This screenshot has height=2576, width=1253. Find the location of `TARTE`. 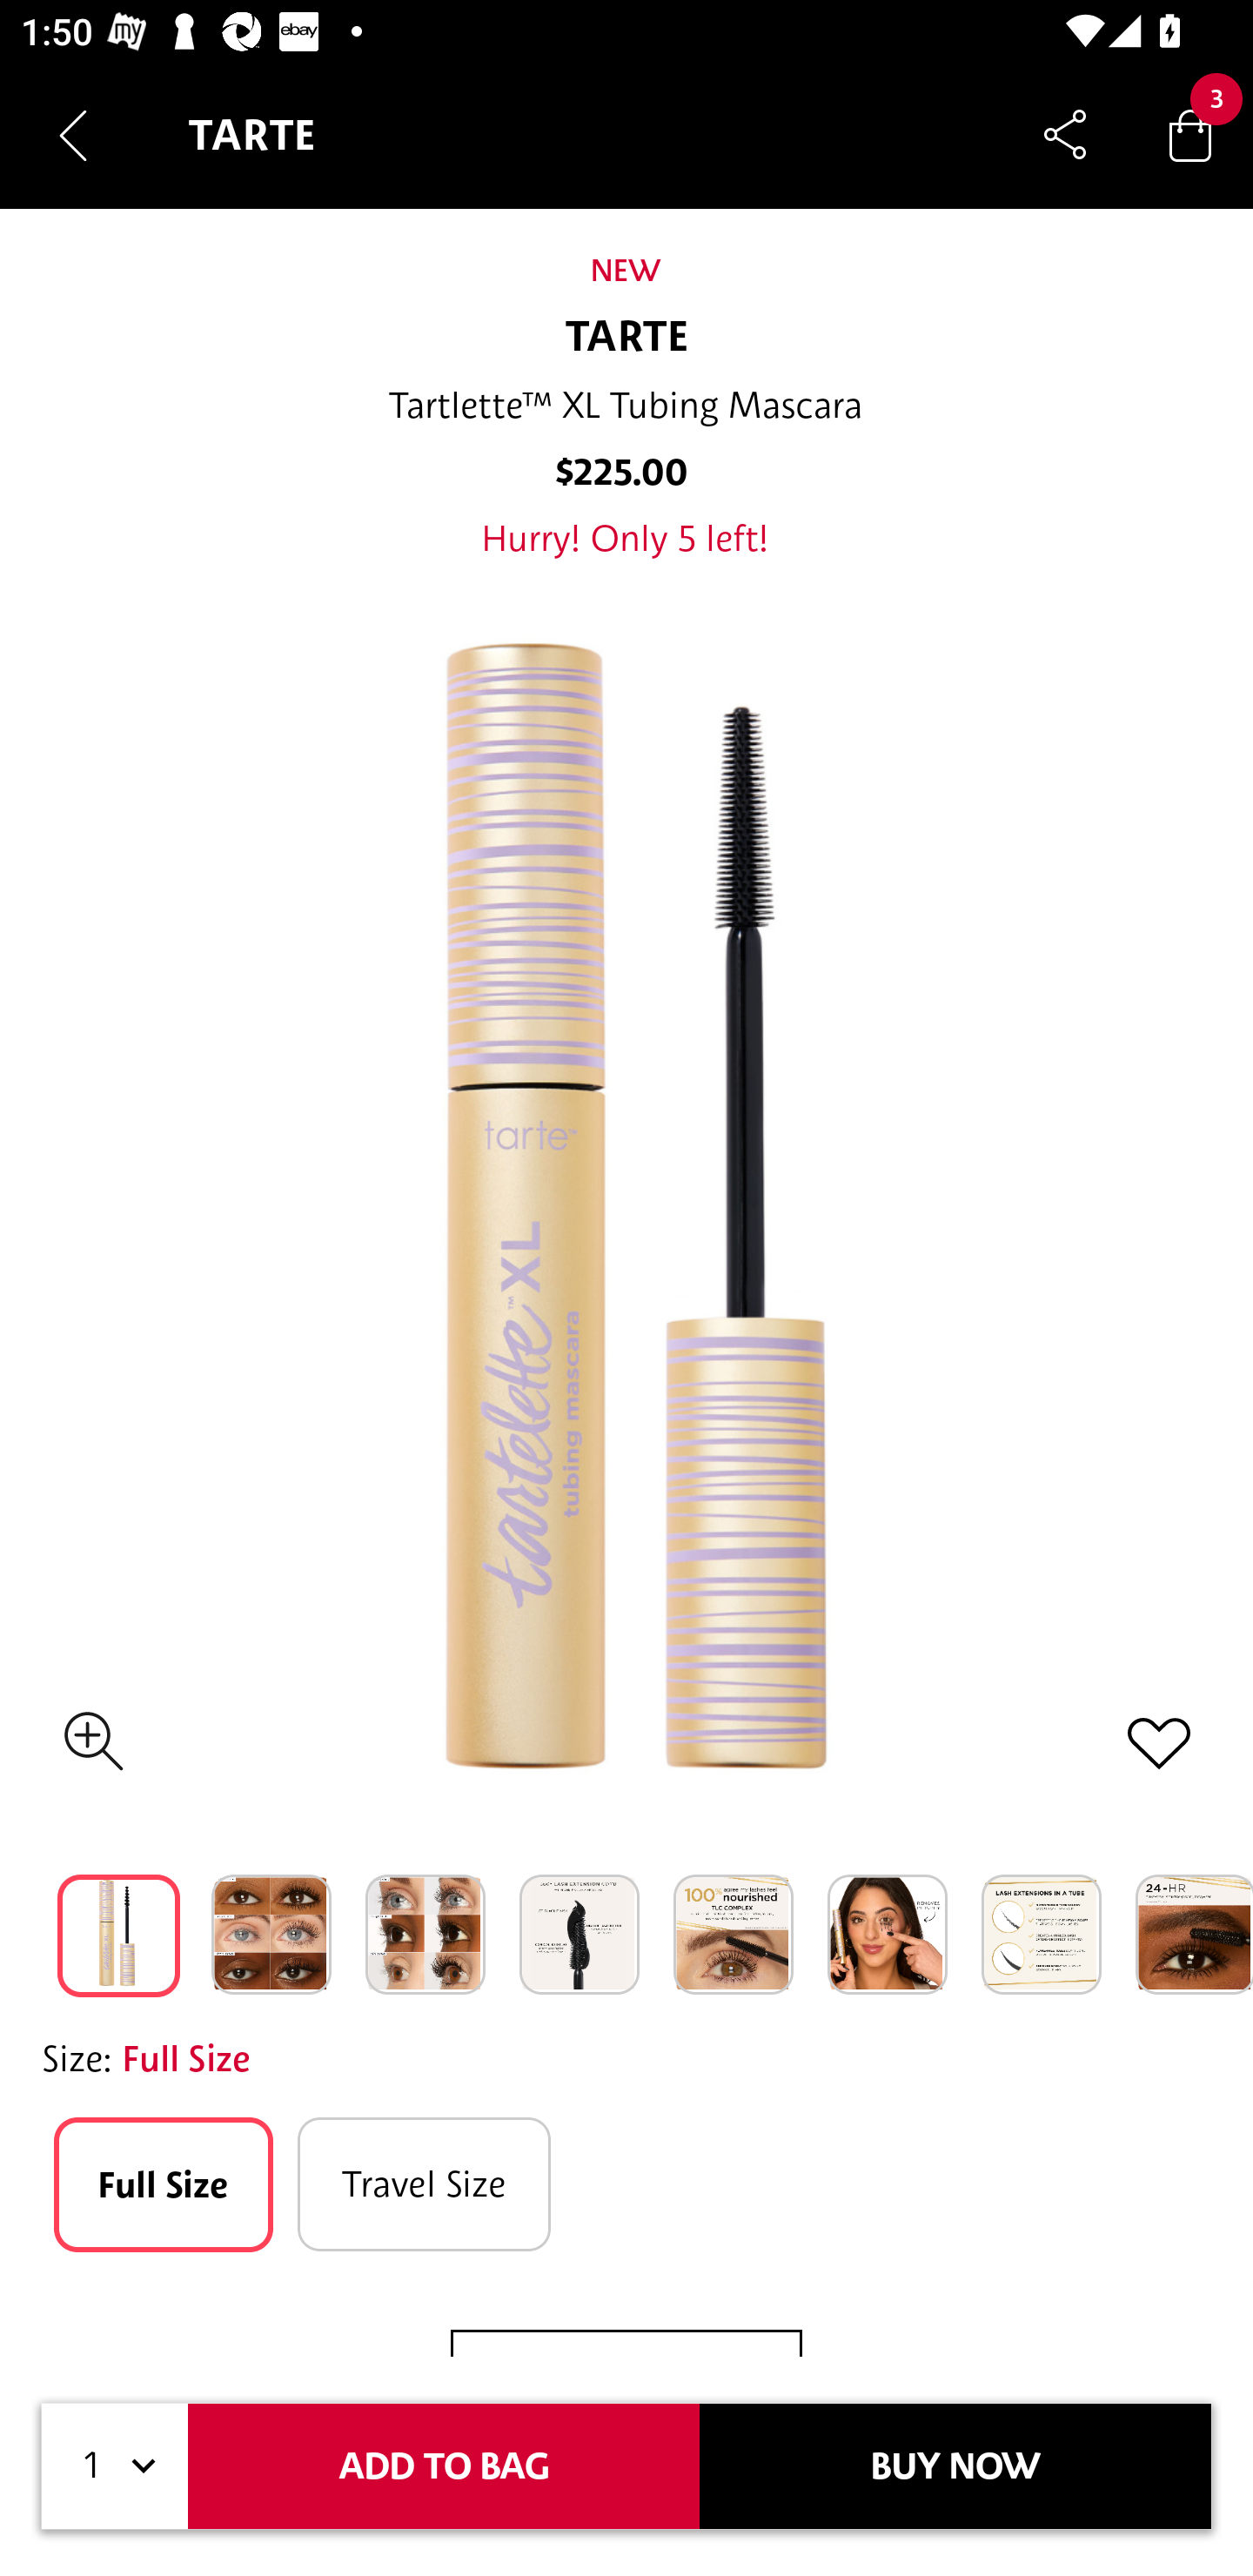

TARTE is located at coordinates (626, 338).